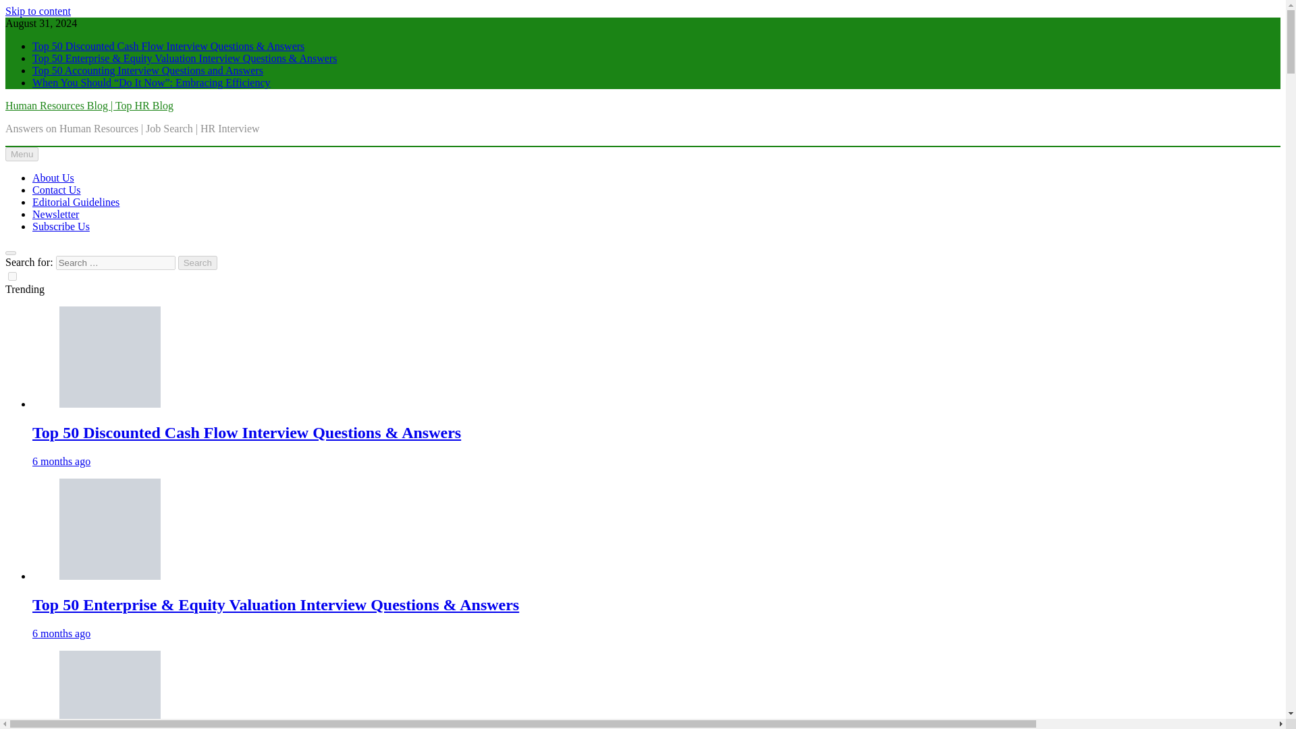 This screenshot has width=1296, height=729. What do you see at coordinates (76, 201) in the screenshot?
I see `Editorial Guidelines` at bounding box center [76, 201].